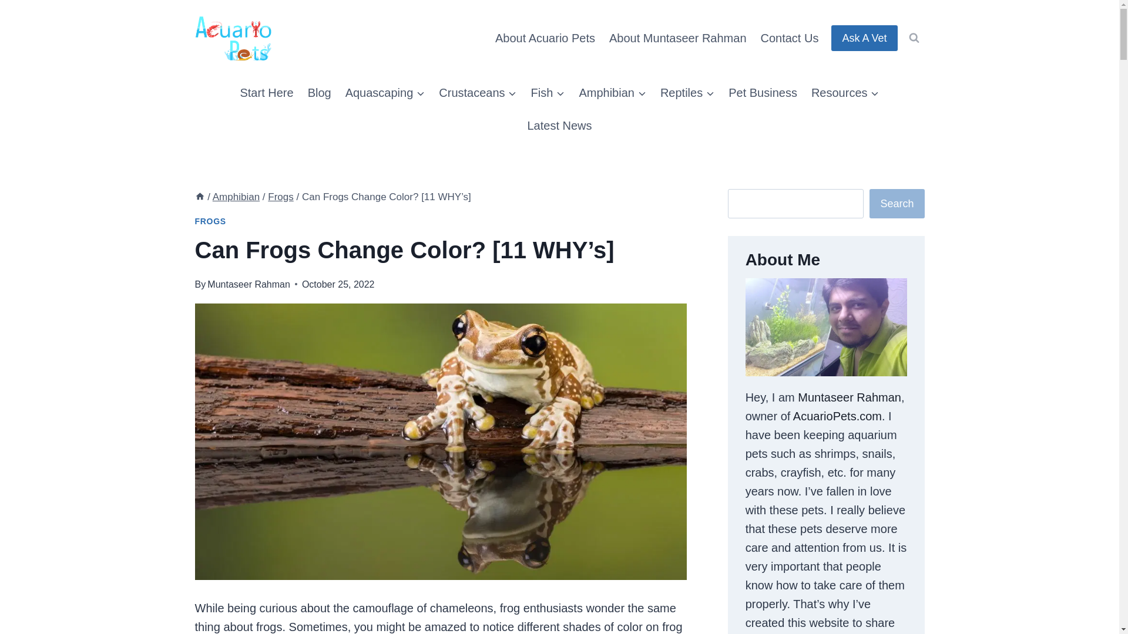 The height and width of the screenshot is (634, 1128). What do you see at coordinates (545, 38) in the screenshot?
I see `About Acuario Pets` at bounding box center [545, 38].